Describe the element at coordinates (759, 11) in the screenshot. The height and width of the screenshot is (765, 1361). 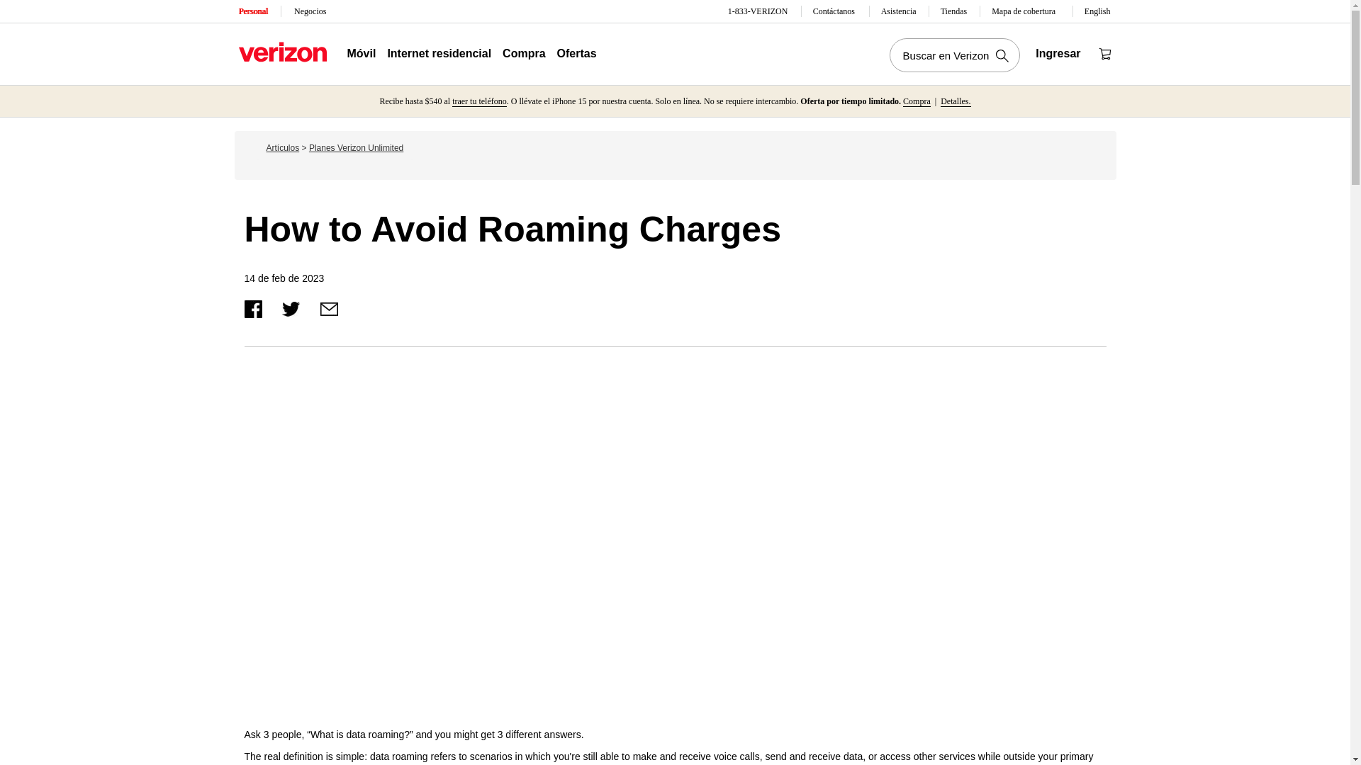
I see `1-833-VERIZON` at that location.